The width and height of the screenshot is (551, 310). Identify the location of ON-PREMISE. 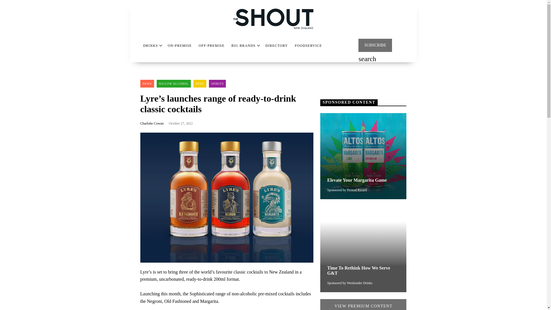
(180, 46).